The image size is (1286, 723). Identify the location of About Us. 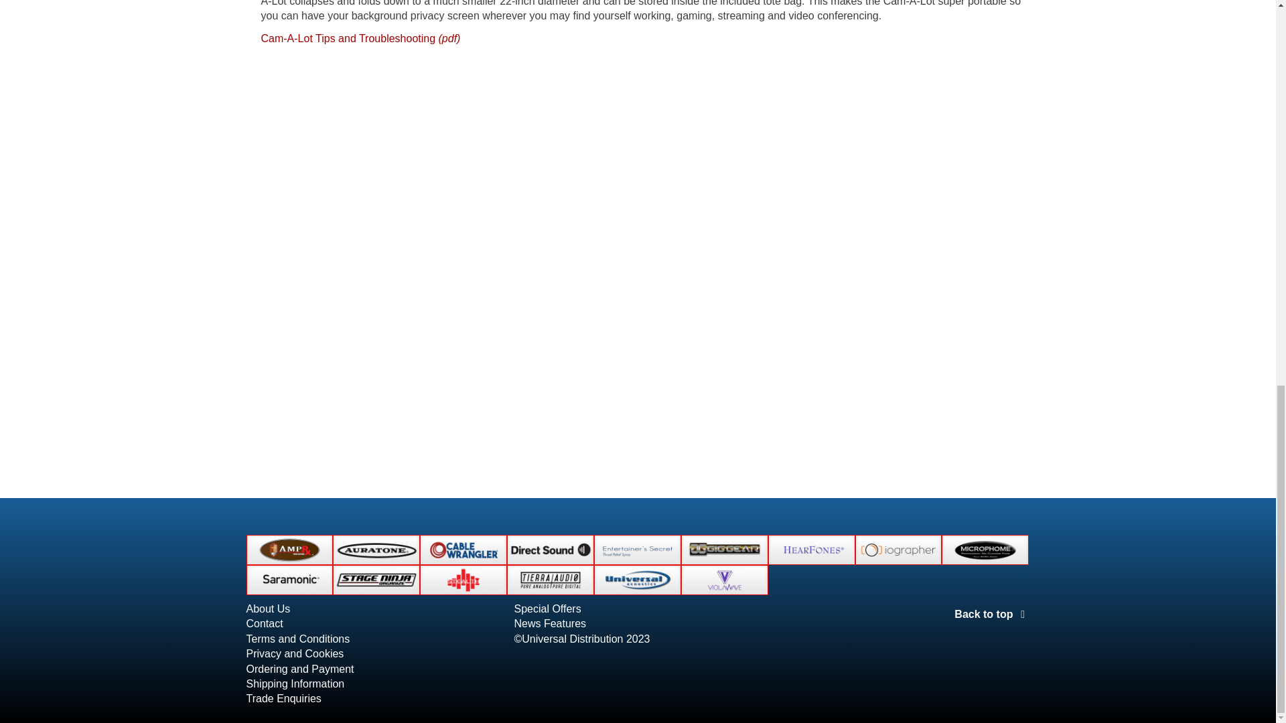
(268, 609).